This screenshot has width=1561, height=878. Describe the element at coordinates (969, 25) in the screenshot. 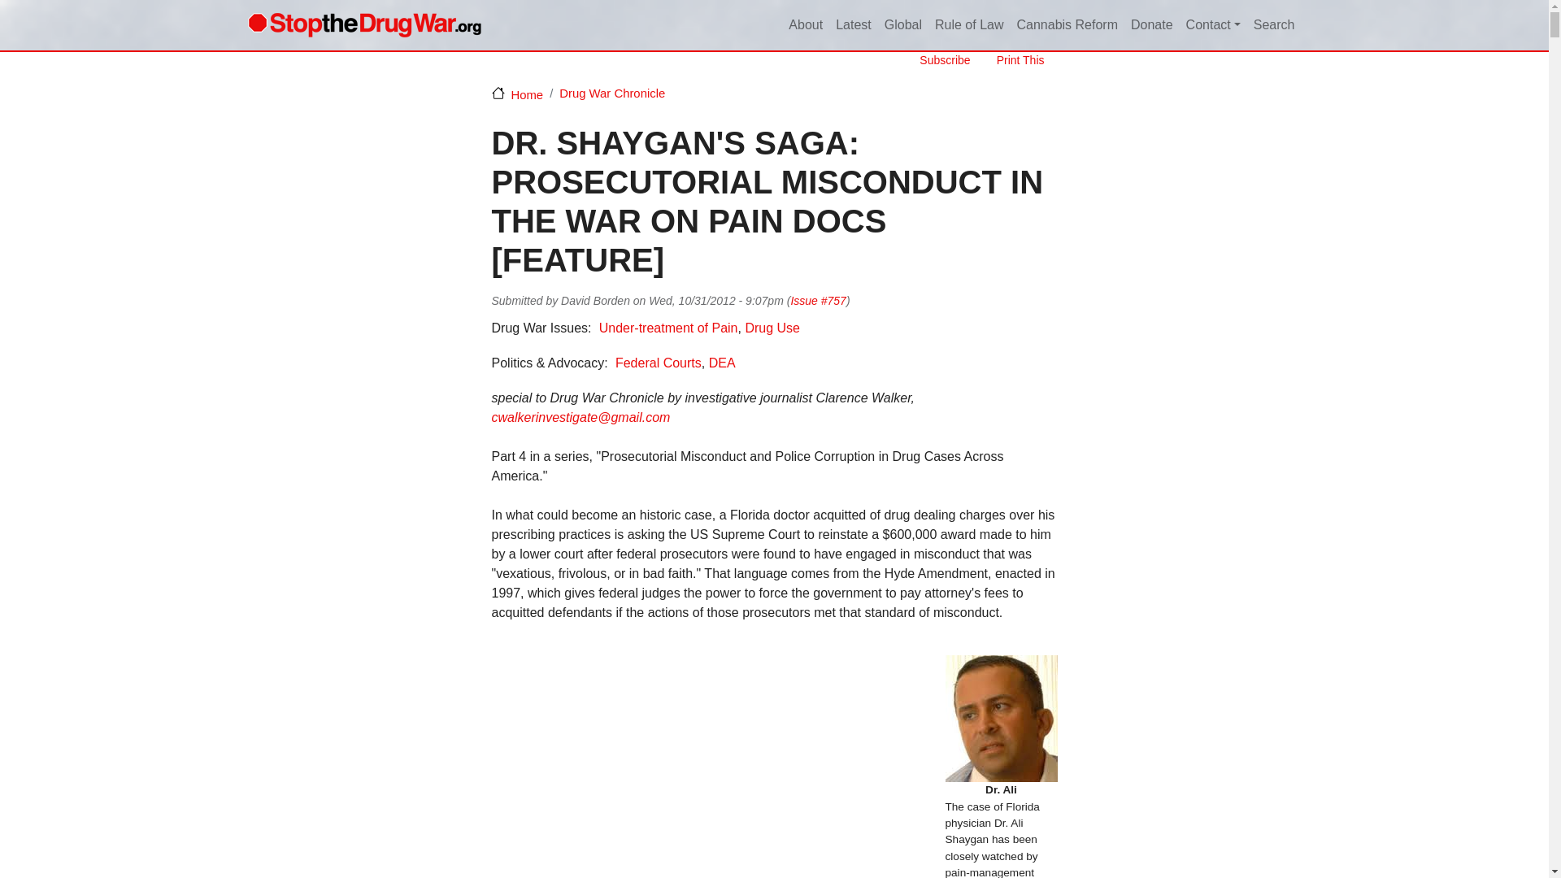

I see `Rule of Law` at that location.